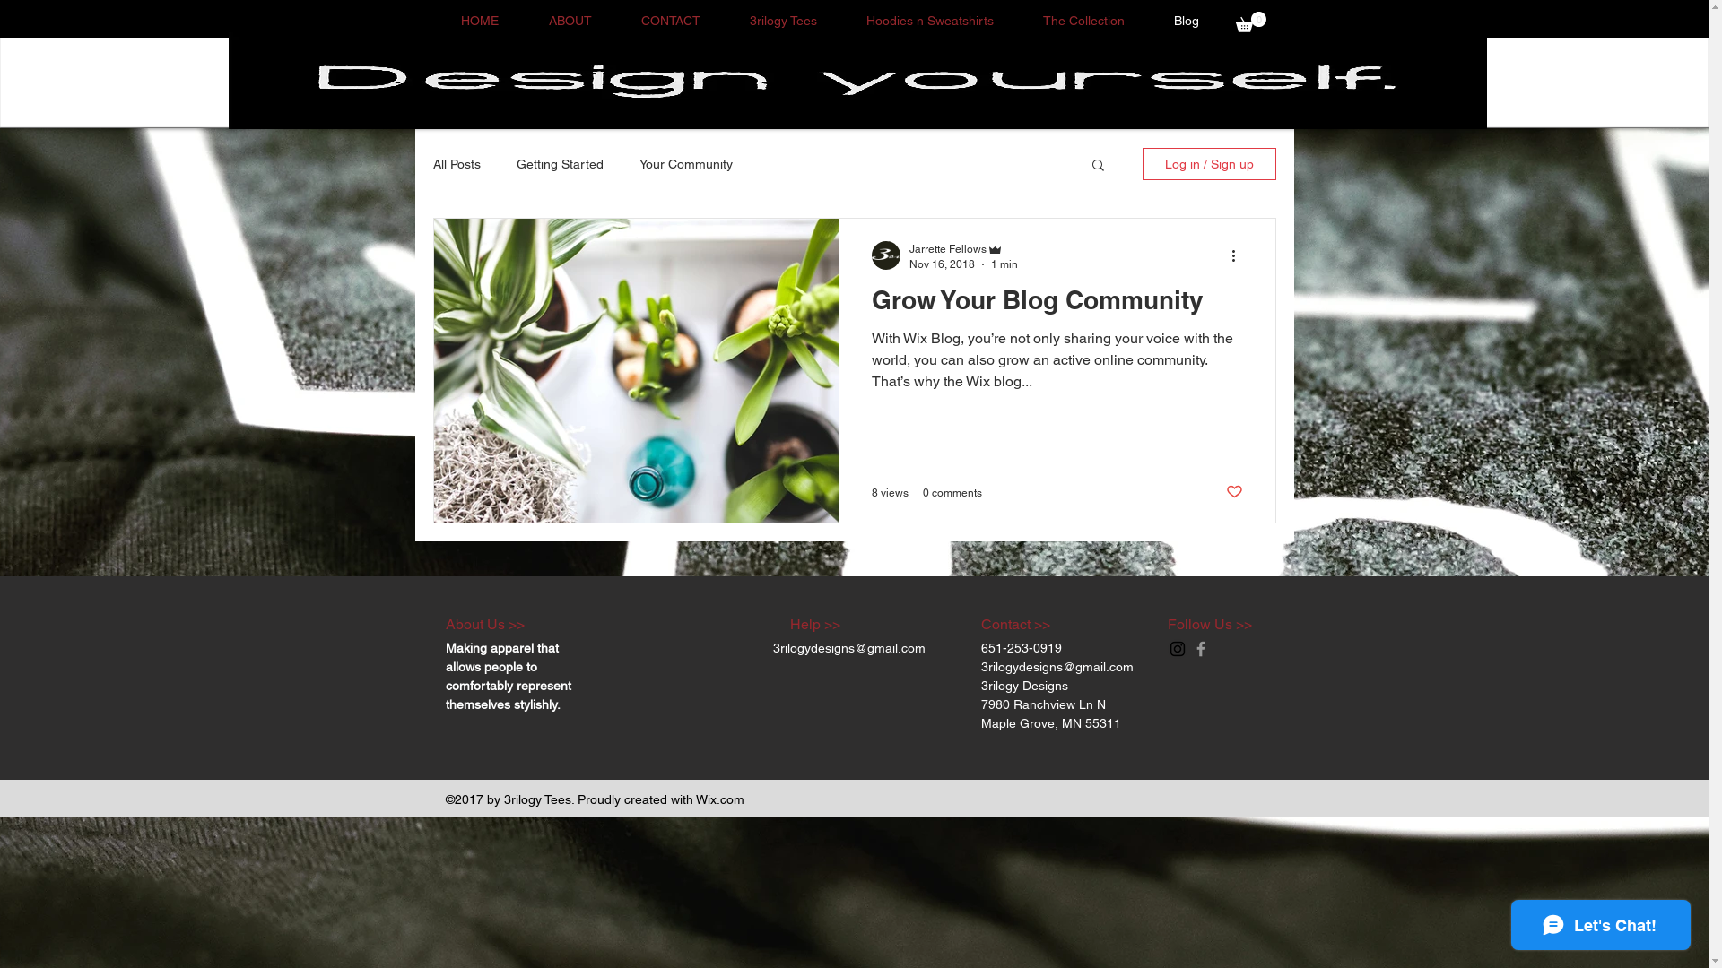 The height and width of the screenshot is (968, 1722). Describe the element at coordinates (685, 164) in the screenshot. I see `Your Community` at that location.